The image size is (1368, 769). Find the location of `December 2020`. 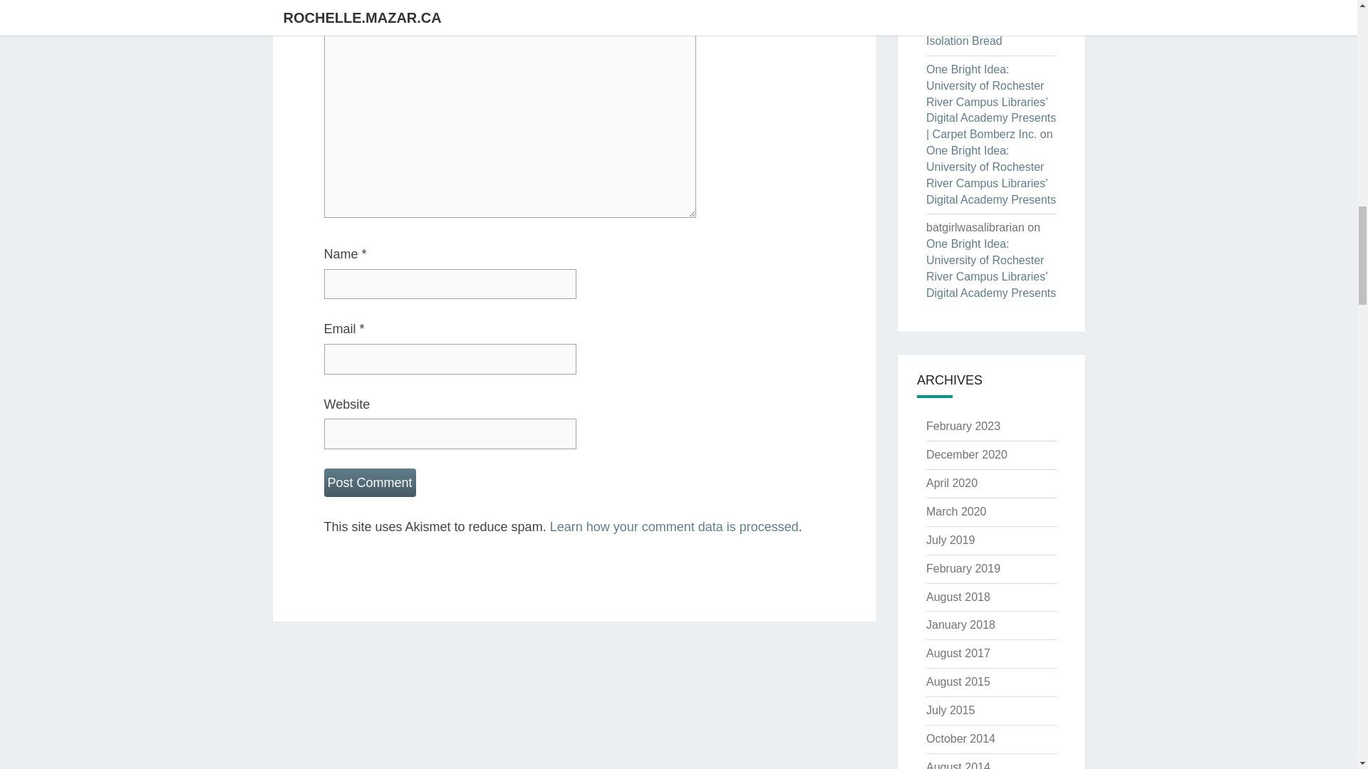

December 2020 is located at coordinates (966, 454).